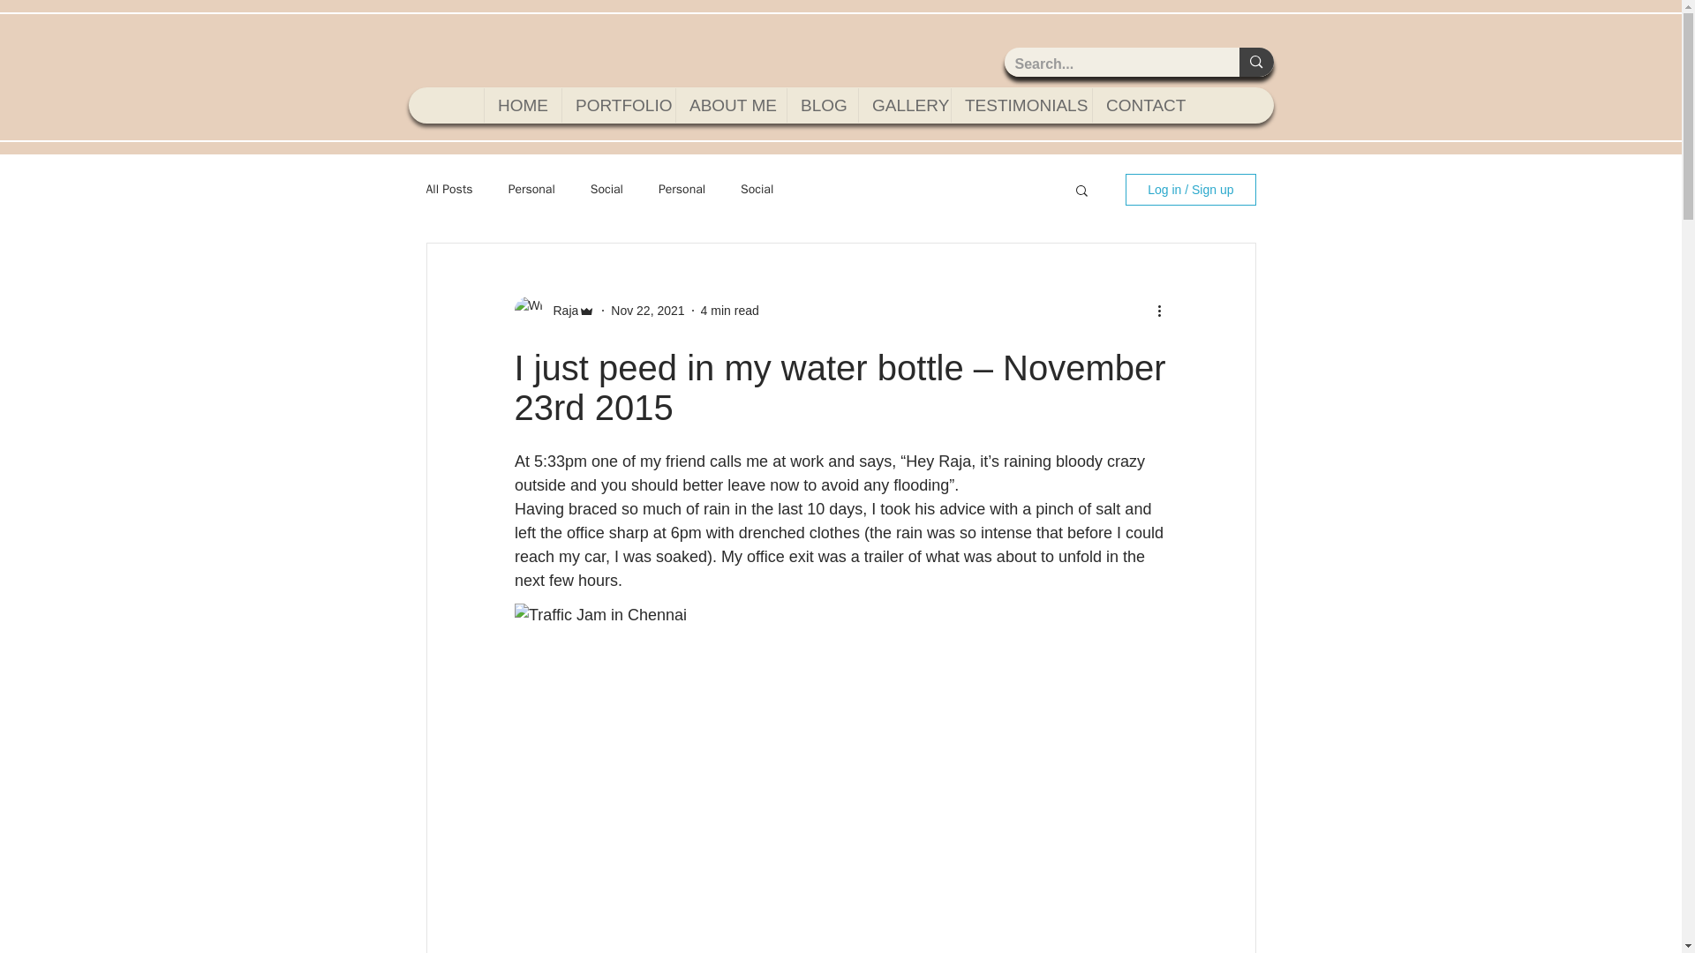 The width and height of the screenshot is (1695, 953). I want to click on Personal, so click(682, 189).